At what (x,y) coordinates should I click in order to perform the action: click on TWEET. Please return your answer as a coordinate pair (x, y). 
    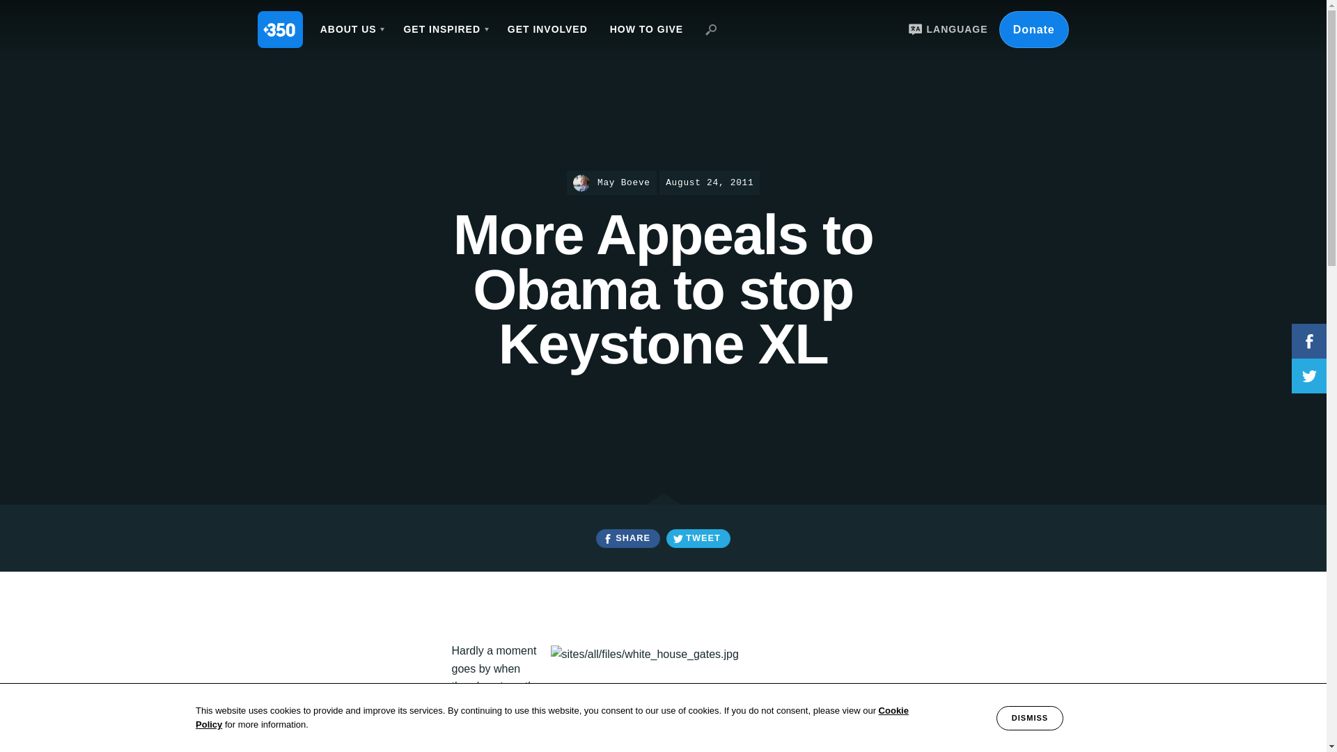
    Looking at the image, I should click on (698, 539).